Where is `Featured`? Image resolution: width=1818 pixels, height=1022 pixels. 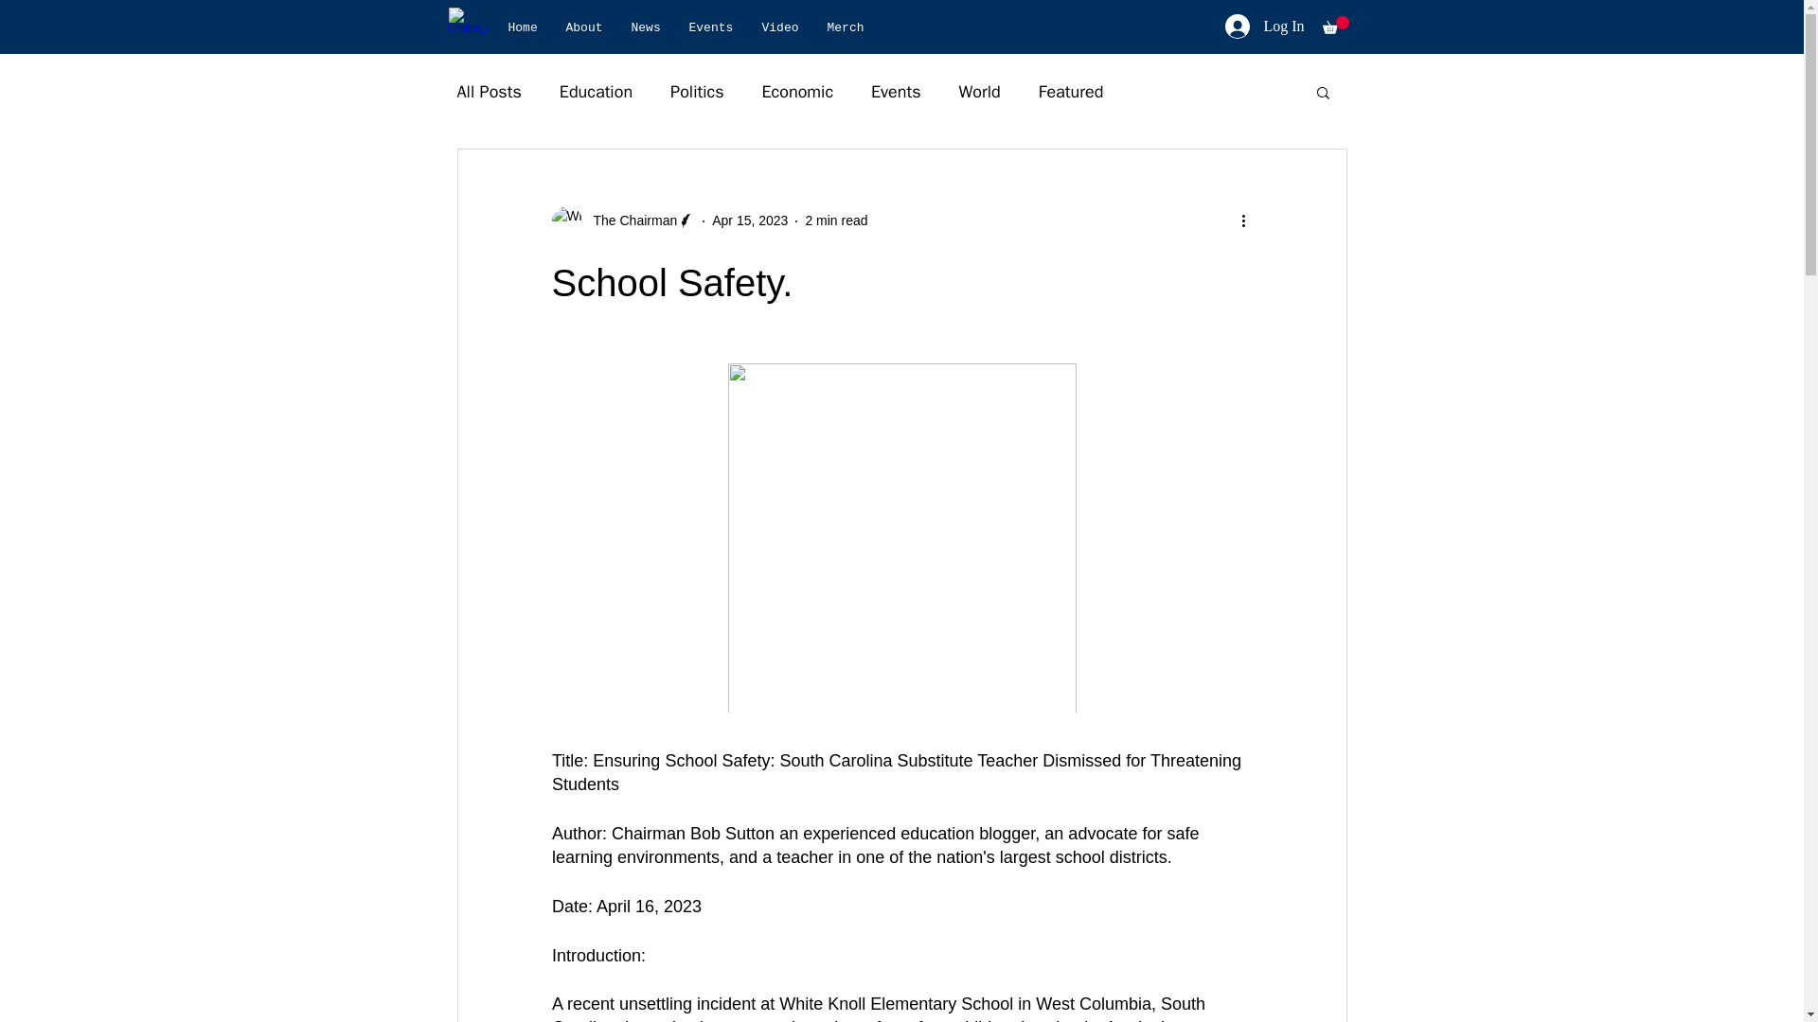
Featured is located at coordinates (1070, 92).